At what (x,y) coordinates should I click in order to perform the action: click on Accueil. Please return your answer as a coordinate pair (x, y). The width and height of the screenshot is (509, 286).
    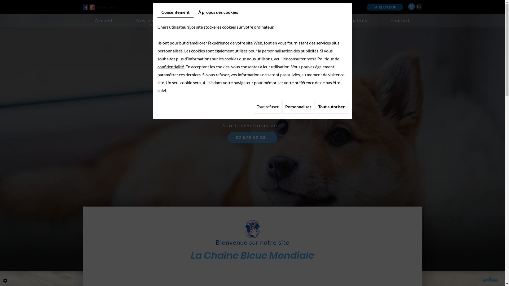
    Looking at the image, I should click on (103, 21).